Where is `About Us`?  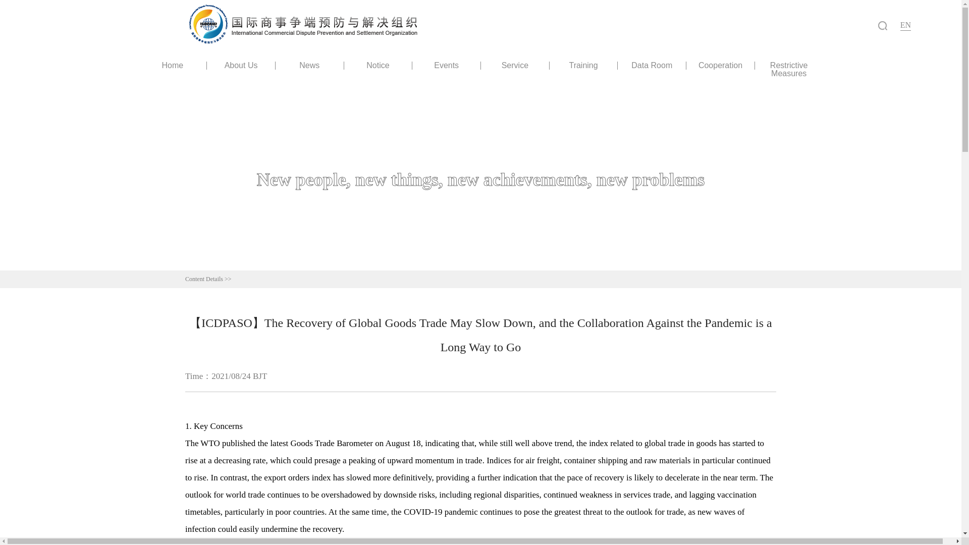 About Us is located at coordinates (241, 66).